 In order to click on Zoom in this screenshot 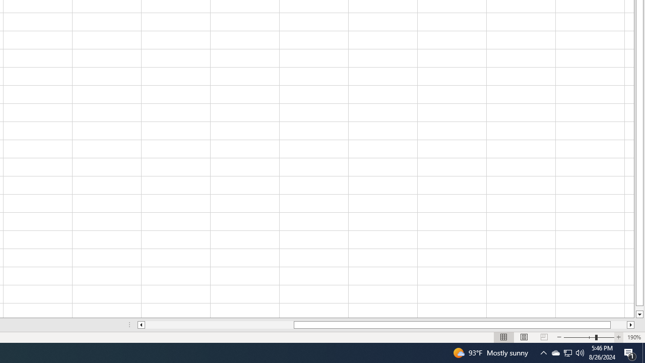, I will do `click(589, 337)`.